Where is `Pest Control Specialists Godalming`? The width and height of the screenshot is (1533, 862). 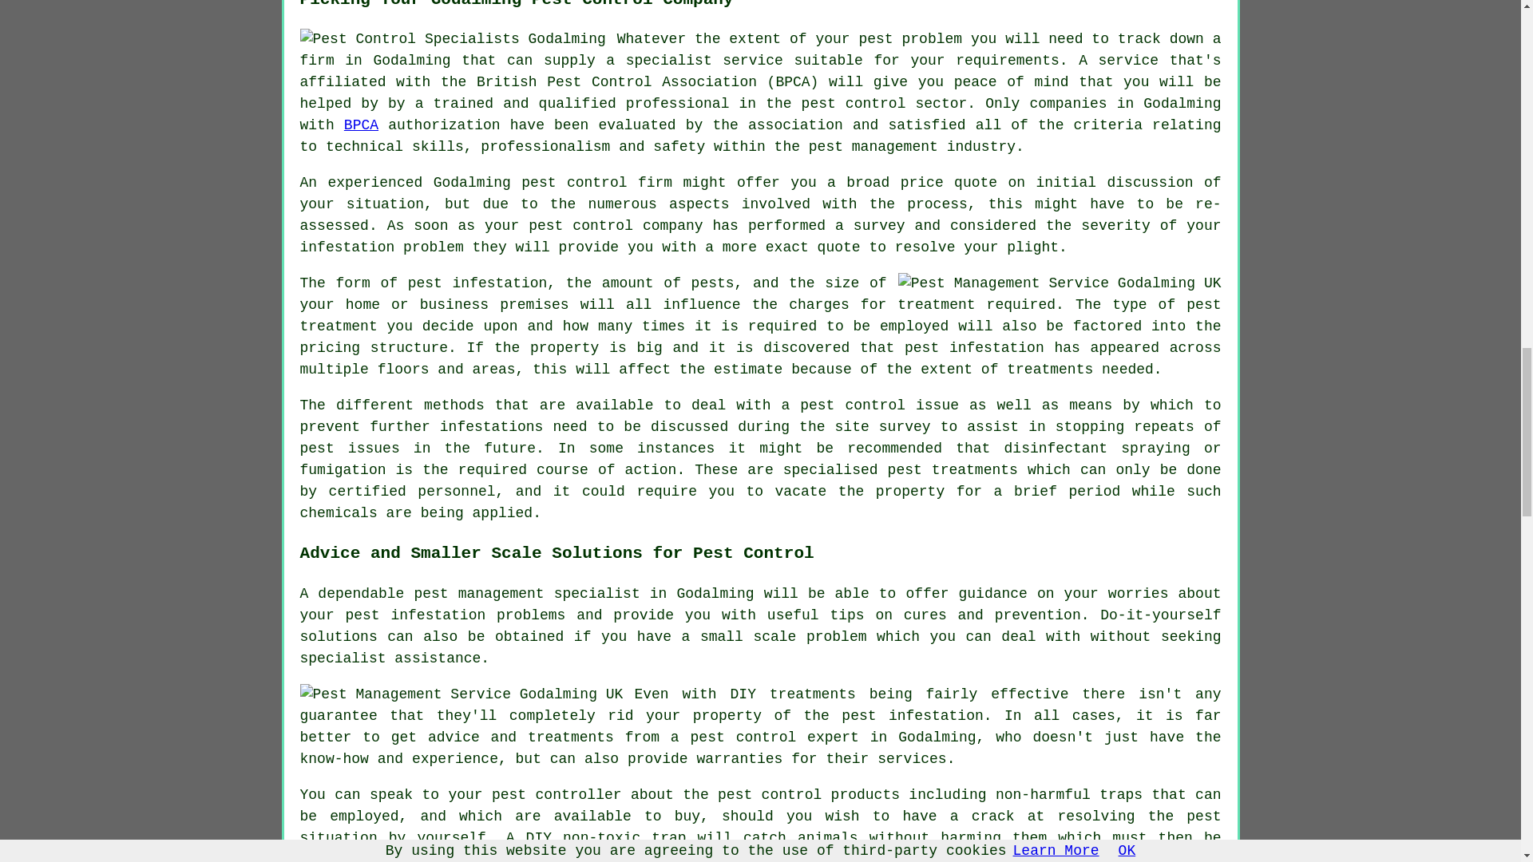
Pest Control Specialists Godalming is located at coordinates (453, 38).